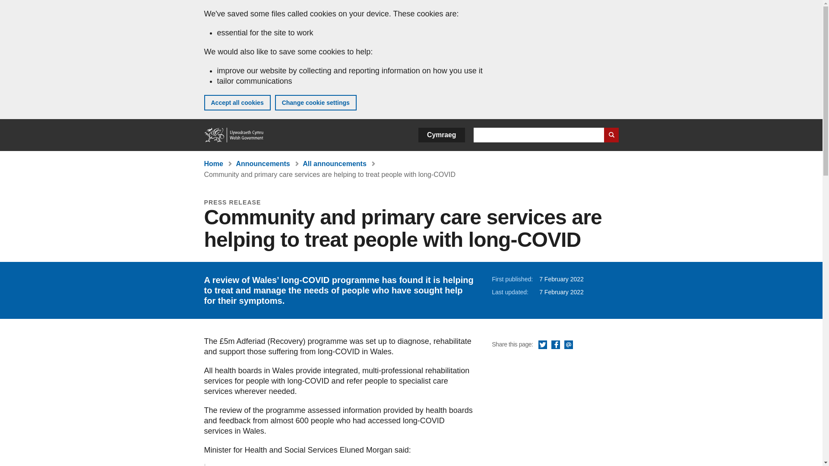 The width and height of the screenshot is (829, 466). What do you see at coordinates (316, 103) in the screenshot?
I see `Change cookie settings` at bounding box center [316, 103].